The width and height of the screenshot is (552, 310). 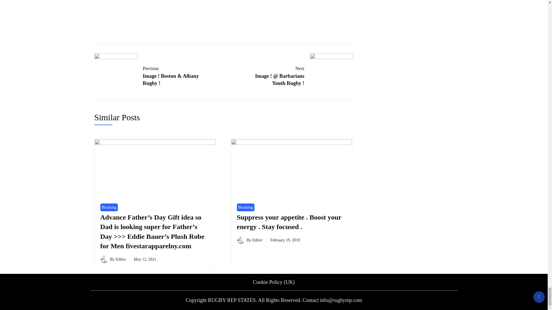 What do you see at coordinates (246, 207) in the screenshot?
I see `Breaking` at bounding box center [246, 207].